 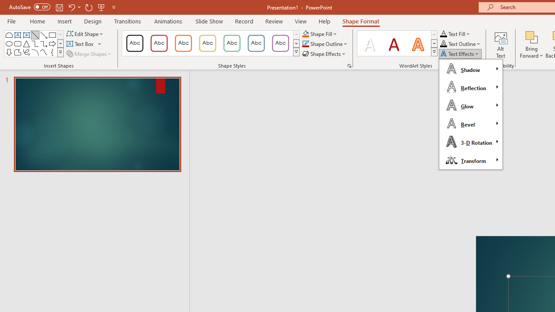 I want to click on Text Effects, so click(x=460, y=54).